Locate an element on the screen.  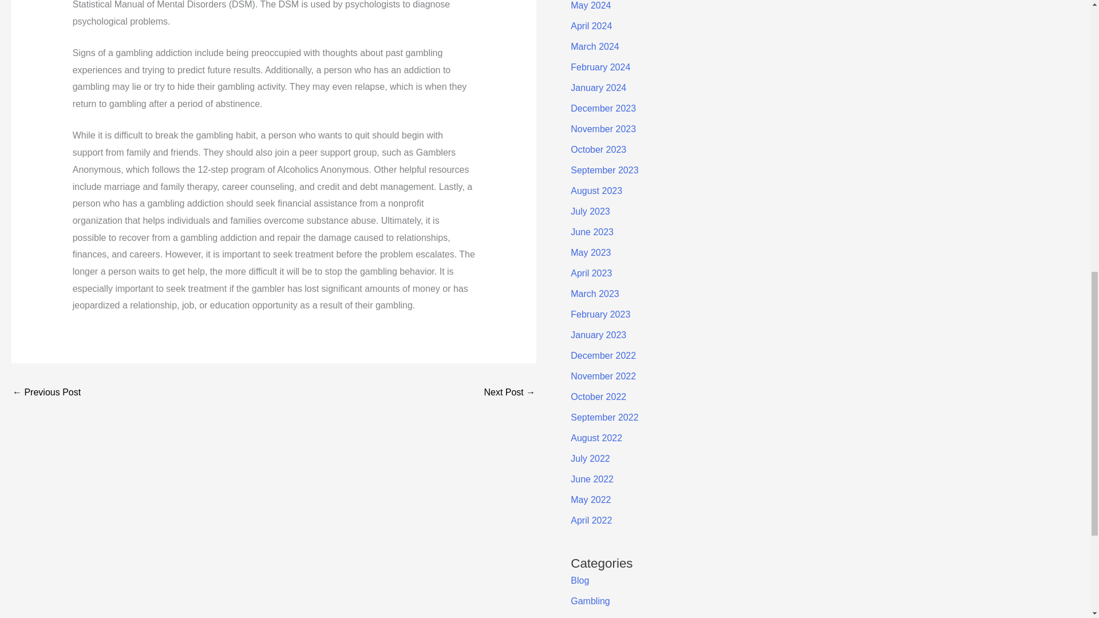
January 2023 is located at coordinates (598, 335).